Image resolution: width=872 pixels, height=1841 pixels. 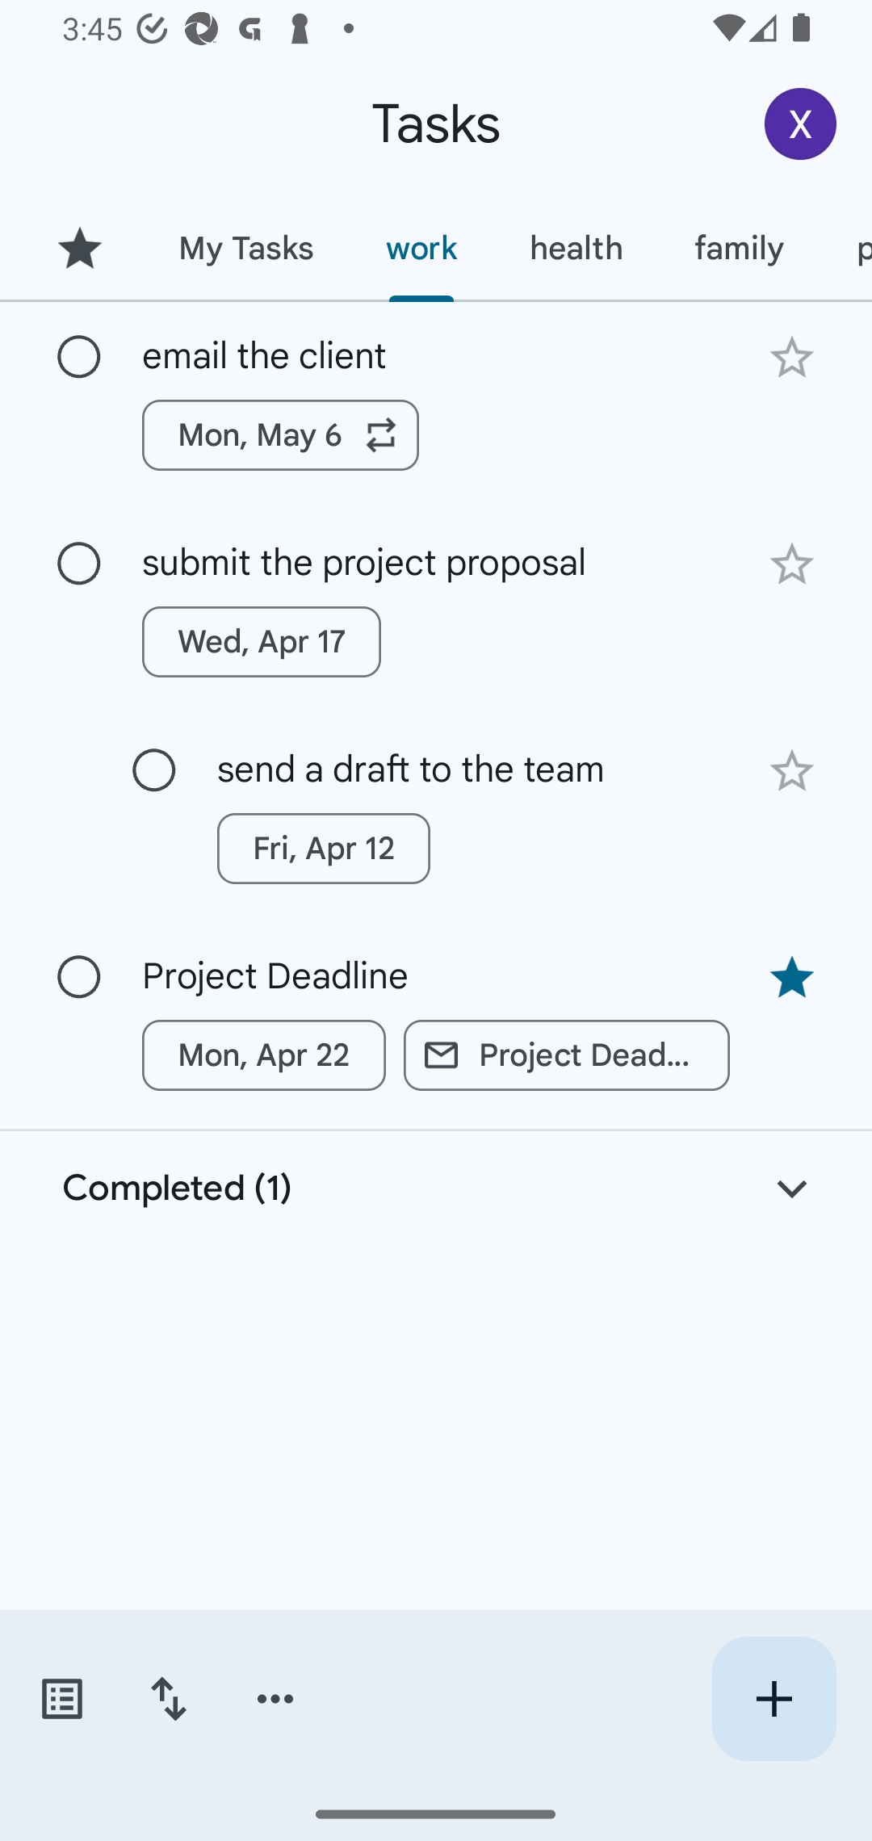 What do you see at coordinates (791, 977) in the screenshot?
I see `Remove star` at bounding box center [791, 977].